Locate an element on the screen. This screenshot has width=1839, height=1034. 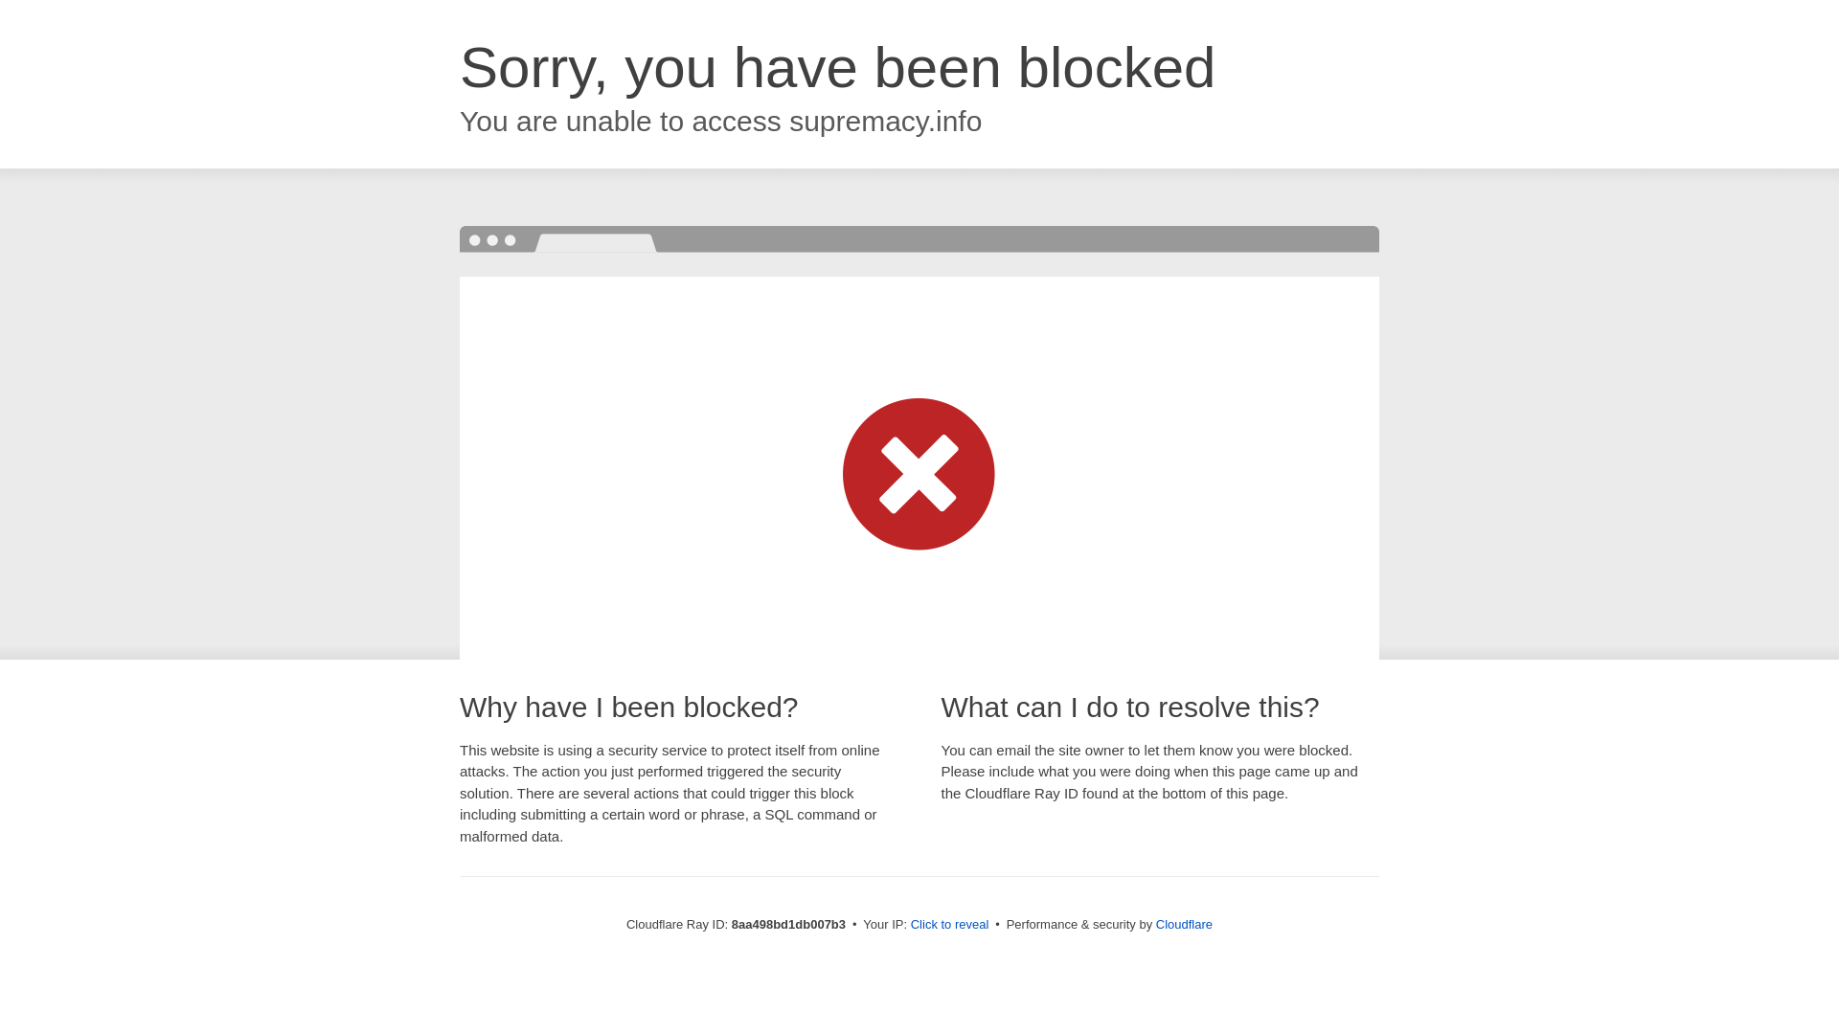
Cloudflare is located at coordinates (1184, 924).